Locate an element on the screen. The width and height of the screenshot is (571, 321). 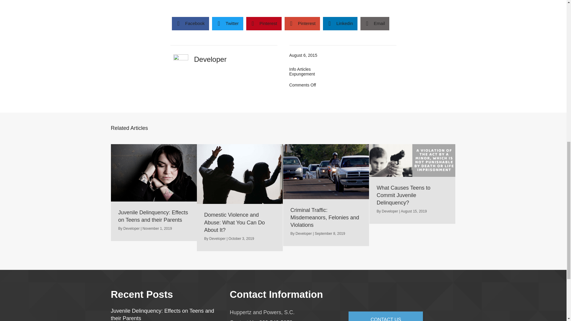
Twitter is located at coordinates (227, 23).